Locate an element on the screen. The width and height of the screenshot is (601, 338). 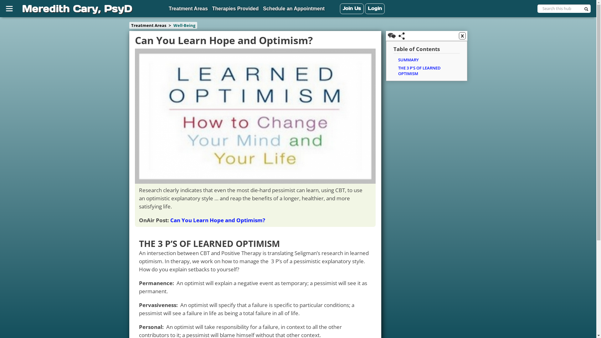
Treatment Areas is located at coordinates (188, 9).